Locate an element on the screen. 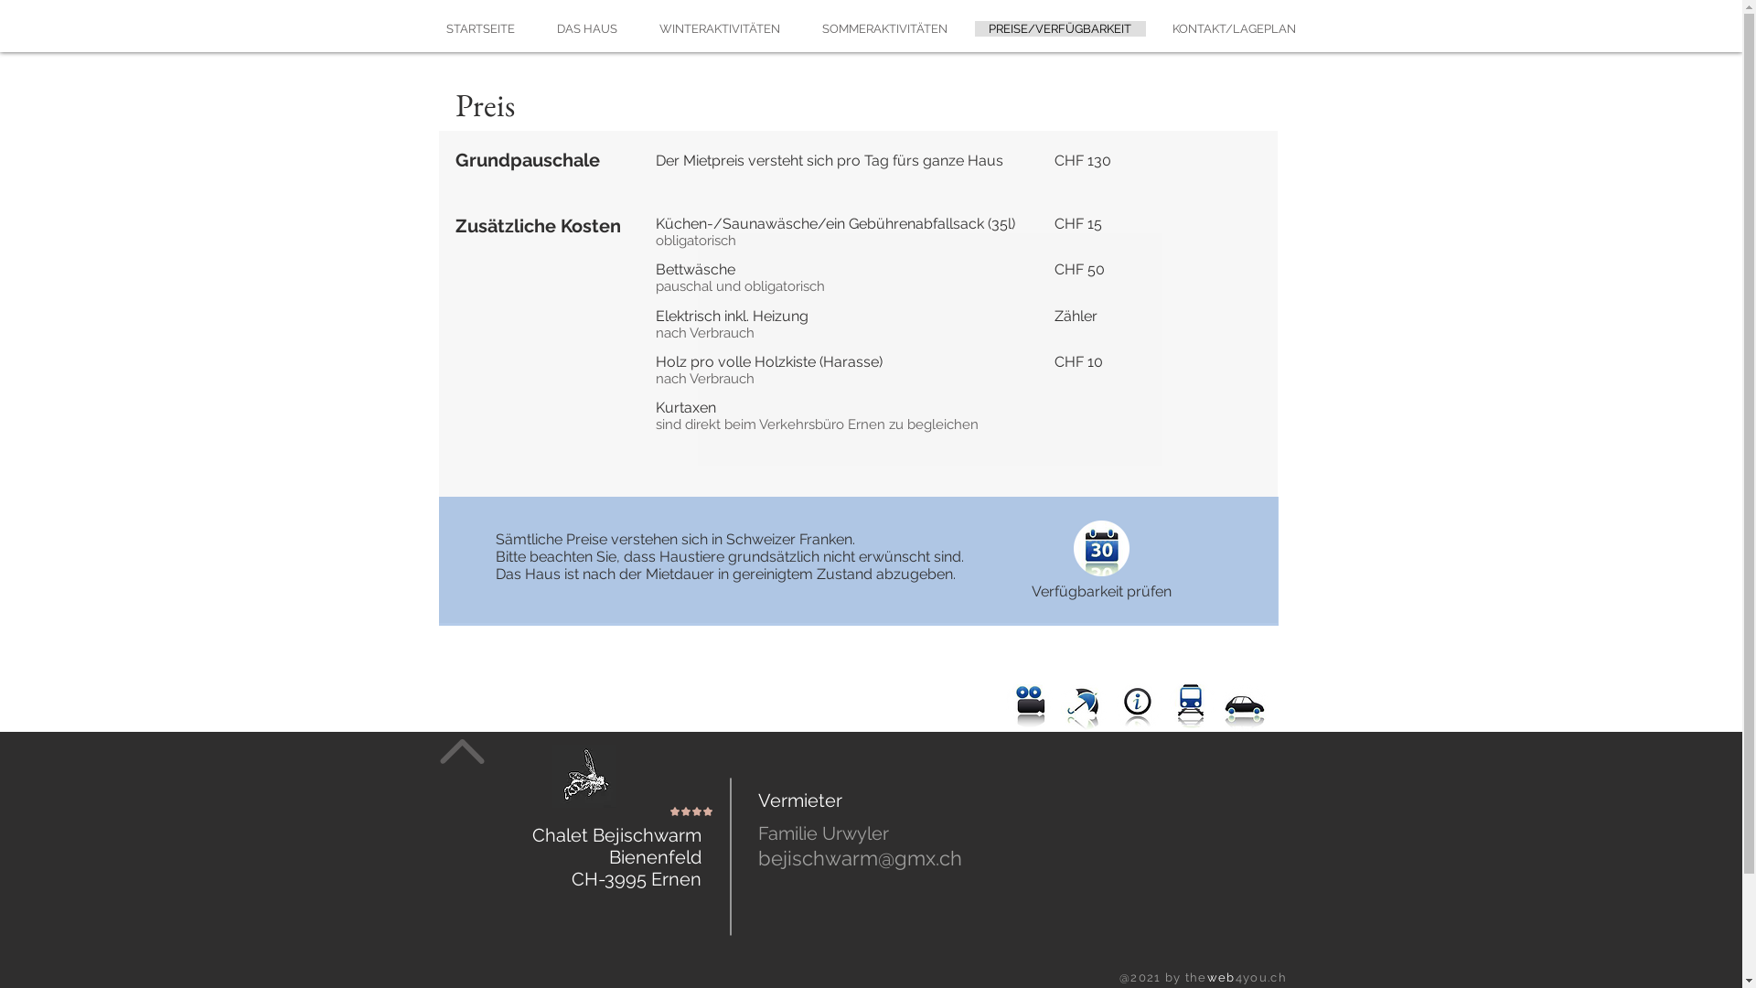 The width and height of the screenshot is (1756, 988). by the is located at coordinates (1186, 977).